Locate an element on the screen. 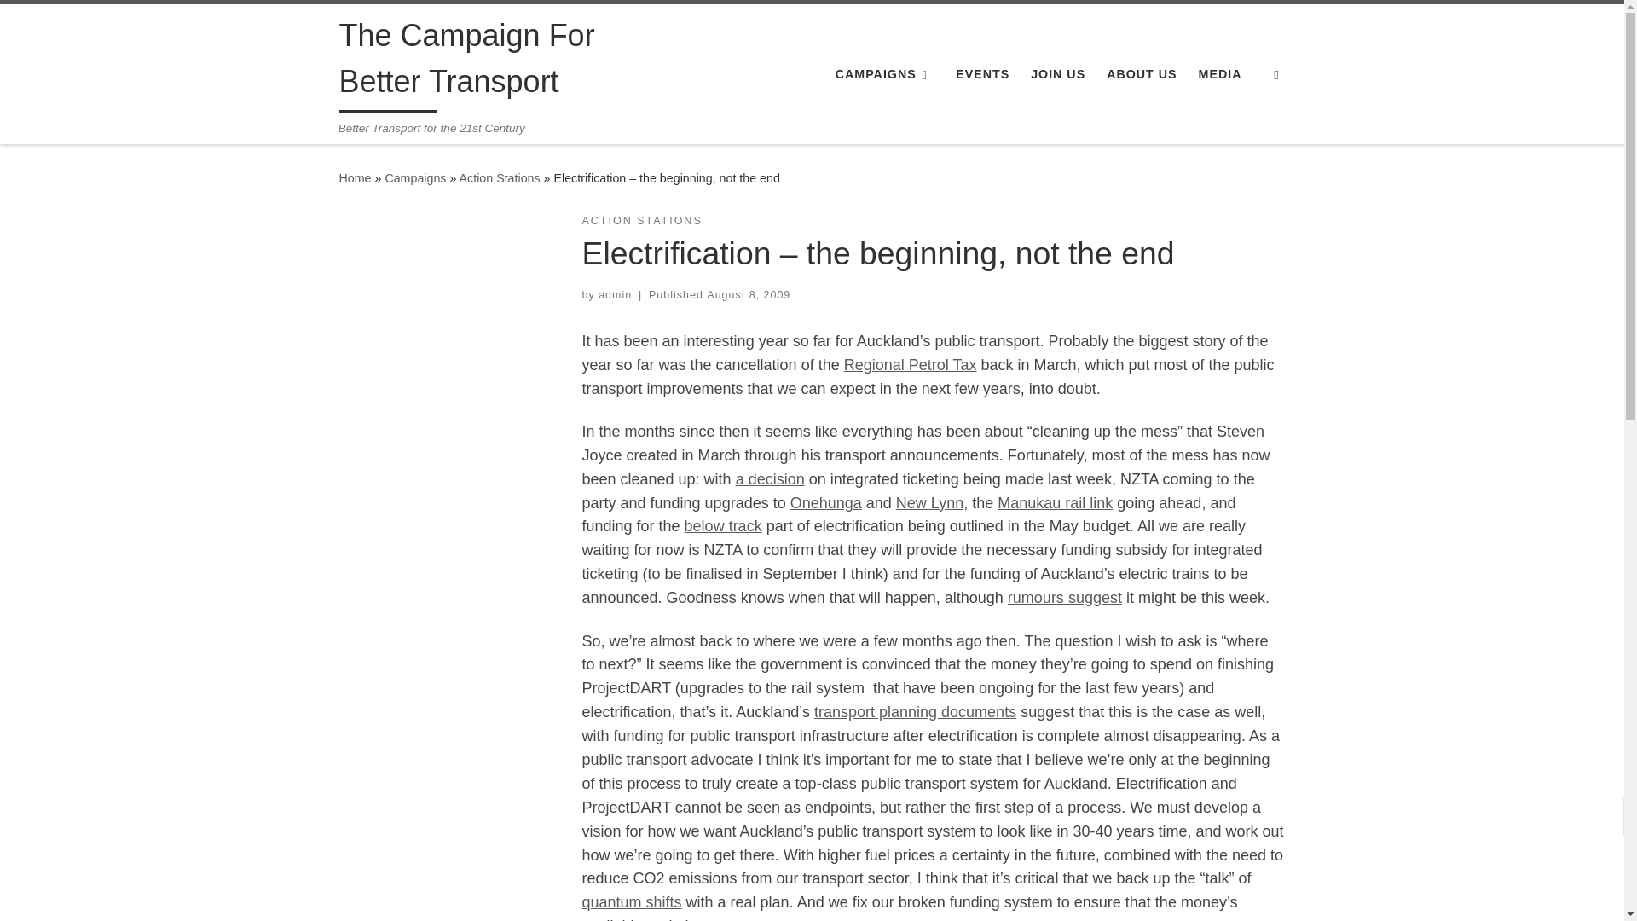 The height and width of the screenshot is (921, 1637). Campaigns is located at coordinates (414, 177).